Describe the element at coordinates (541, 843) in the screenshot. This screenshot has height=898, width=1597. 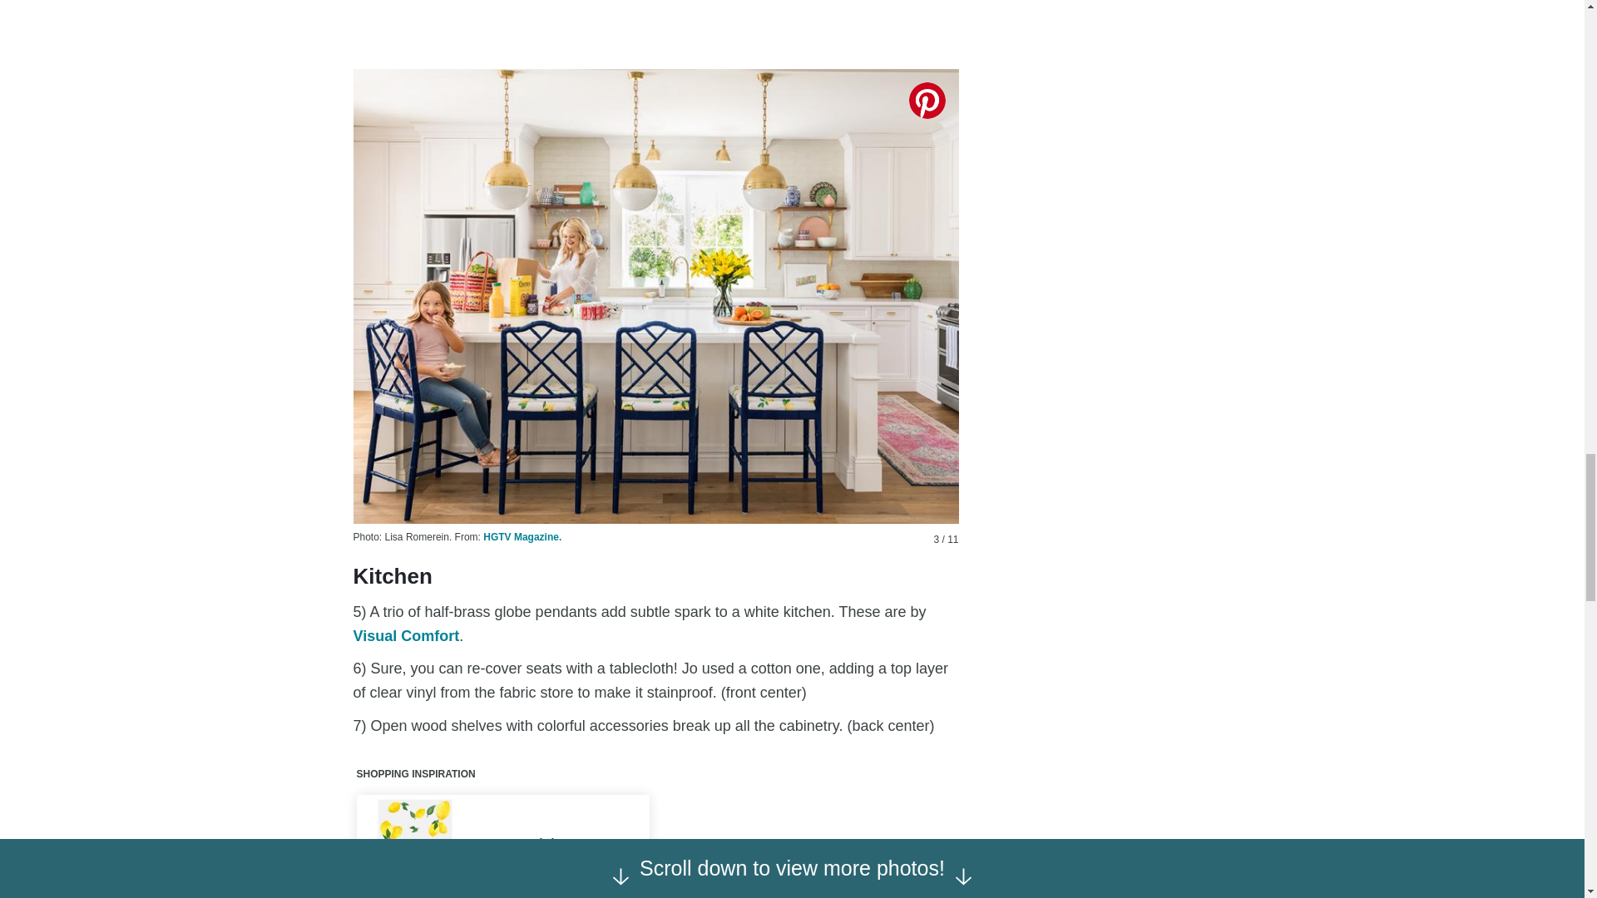
I see `Lemon Fabric` at that location.